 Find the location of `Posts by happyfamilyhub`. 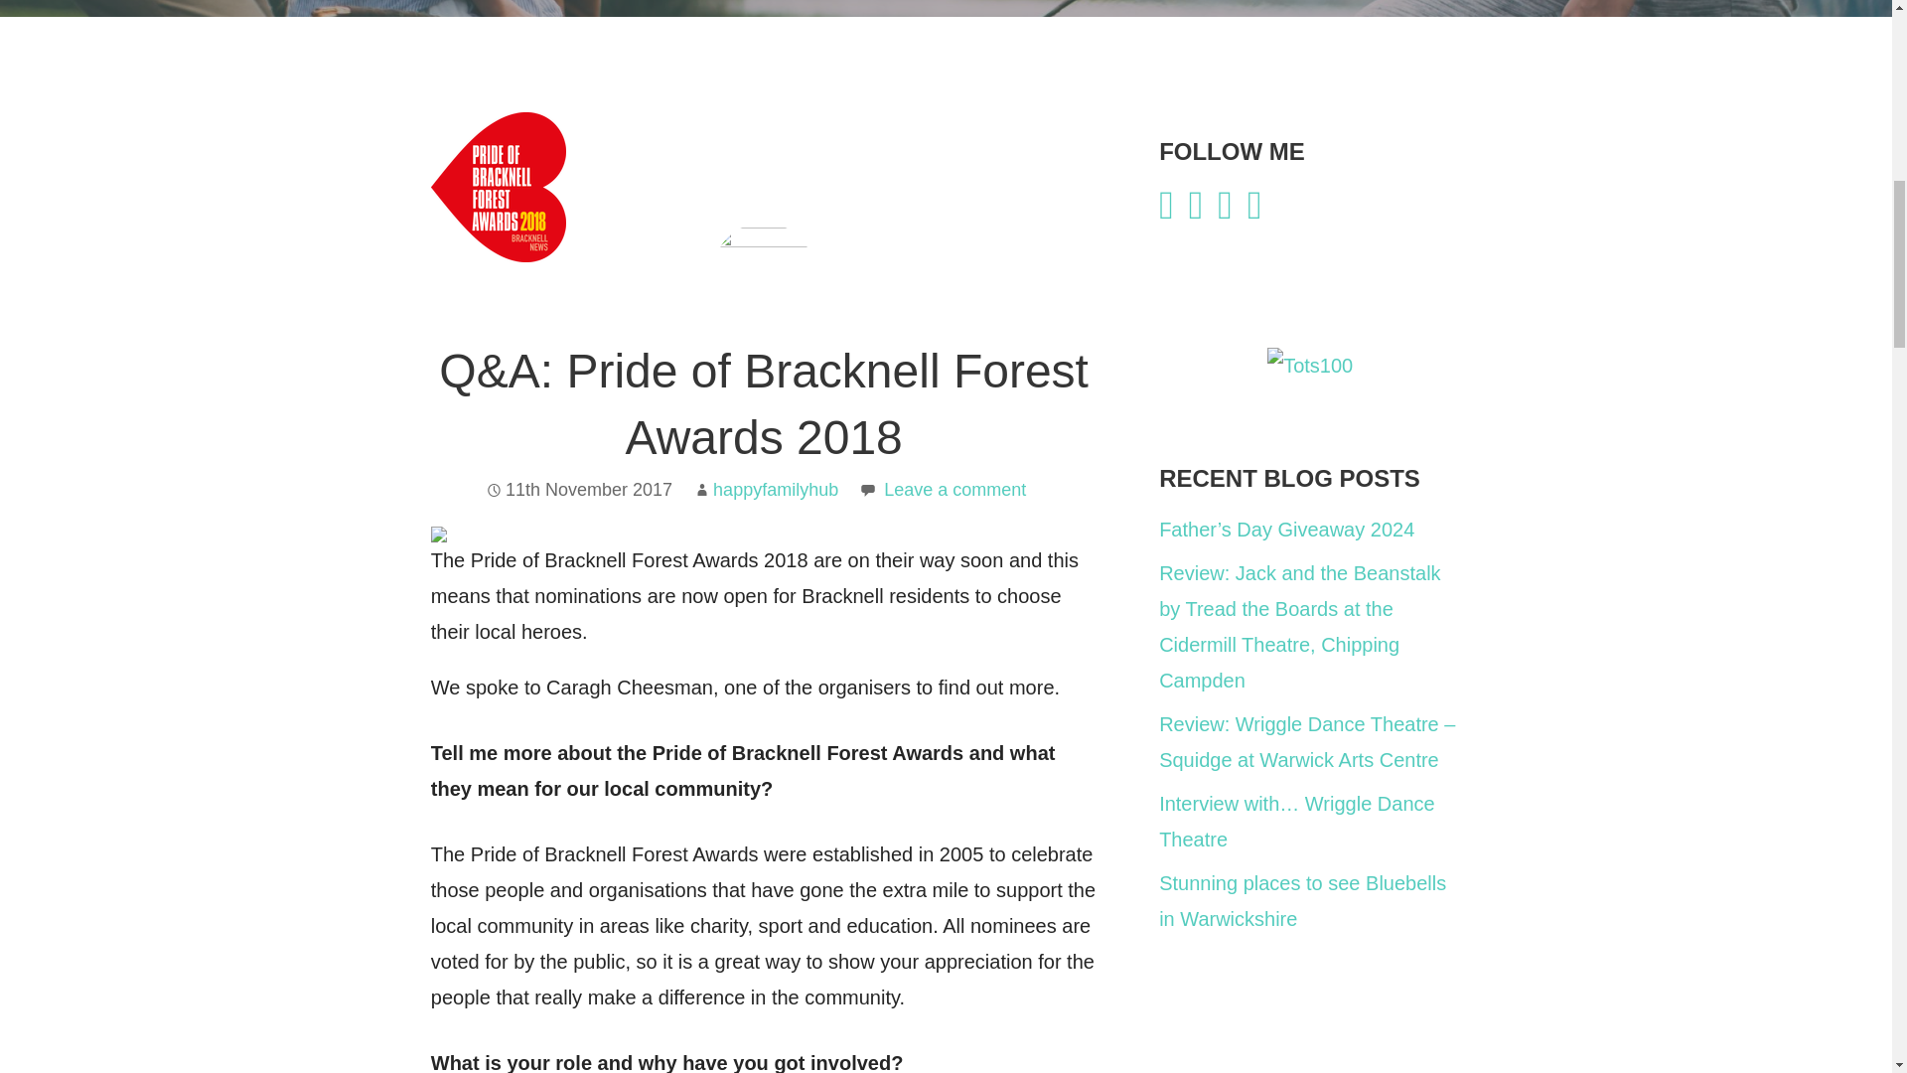

Posts by happyfamilyhub is located at coordinates (776, 489).